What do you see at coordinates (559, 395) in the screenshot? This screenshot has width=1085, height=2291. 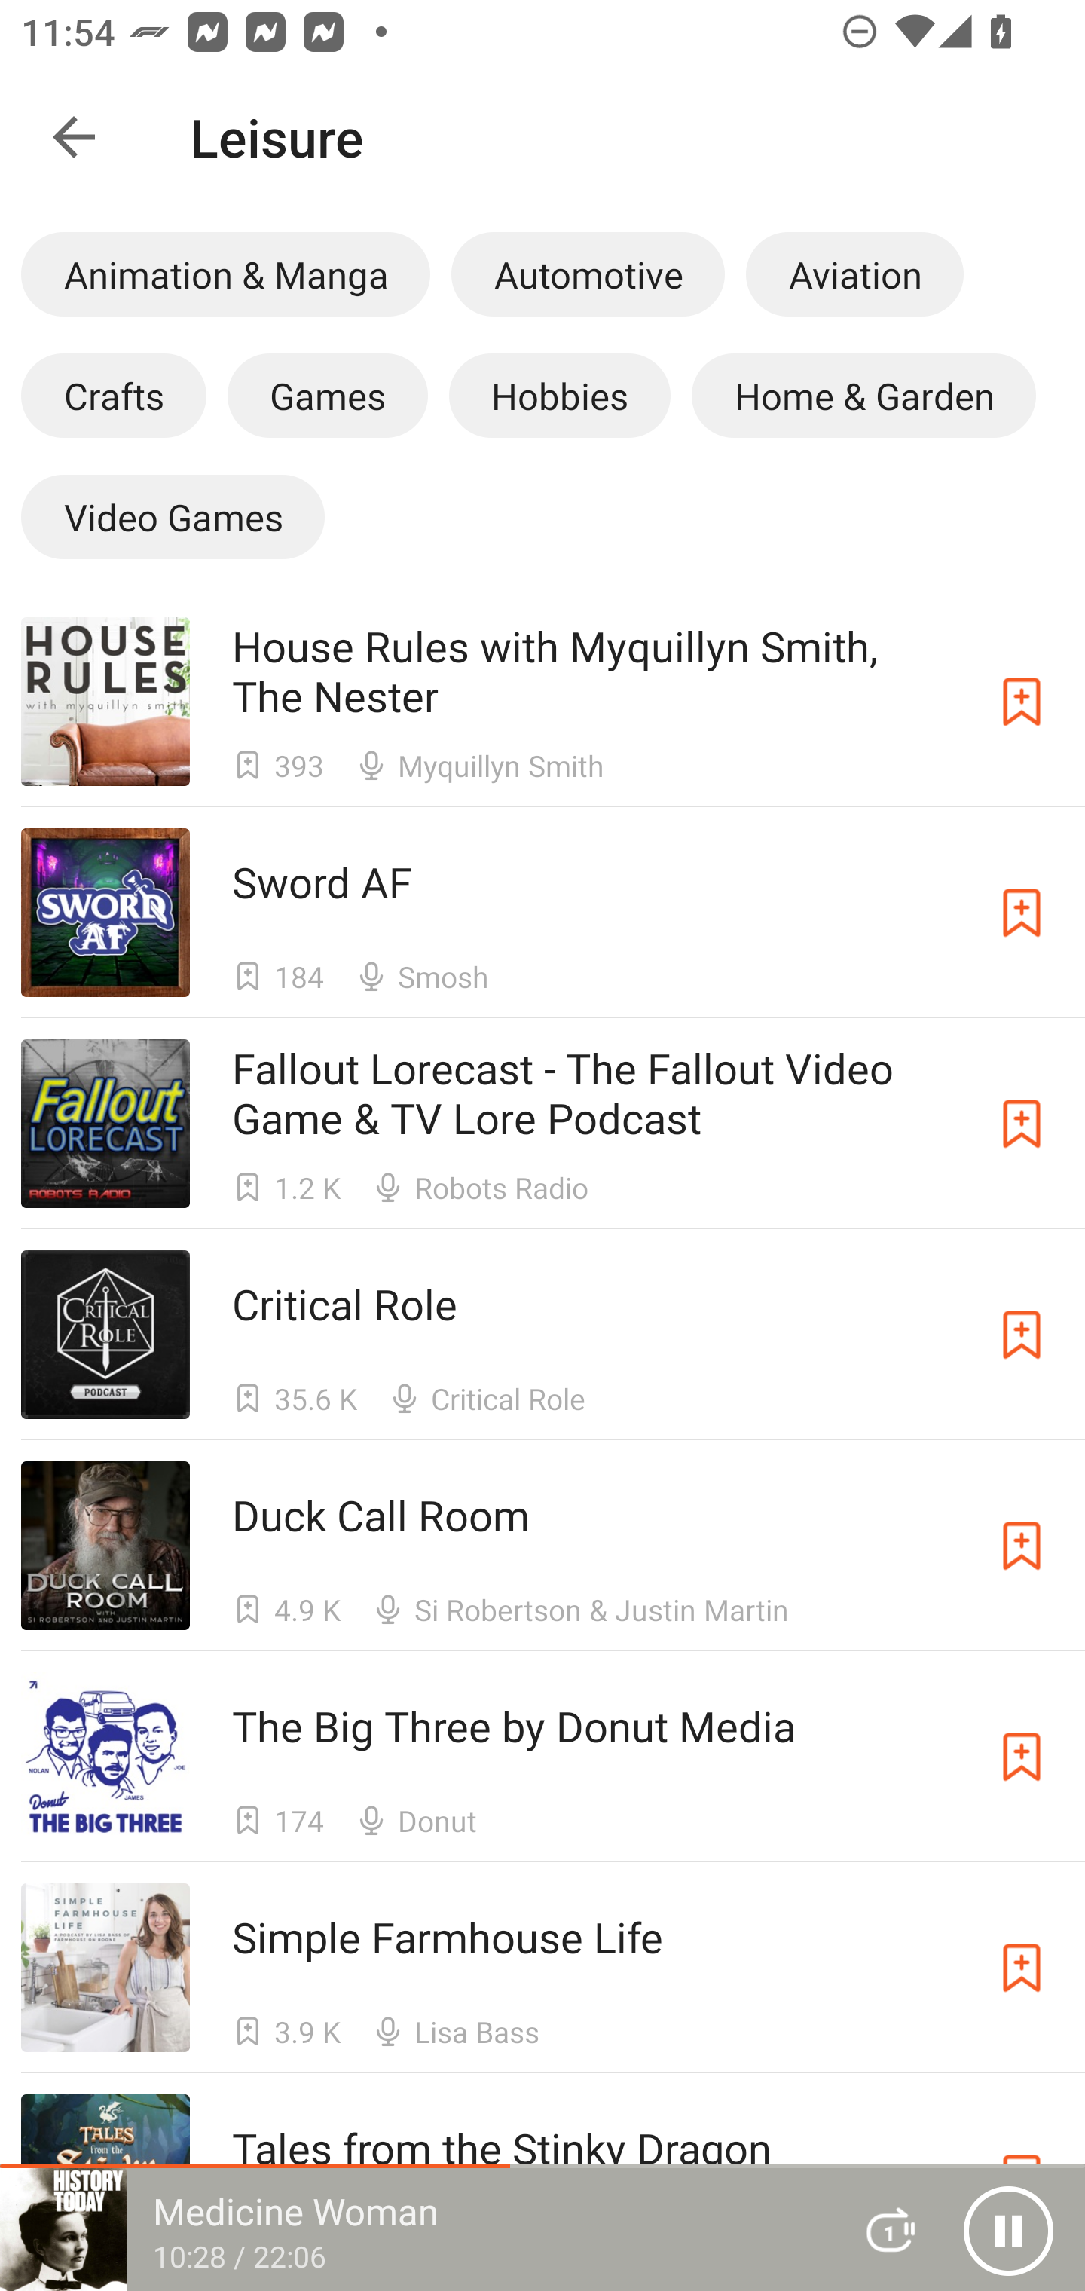 I see `Hobbies` at bounding box center [559, 395].